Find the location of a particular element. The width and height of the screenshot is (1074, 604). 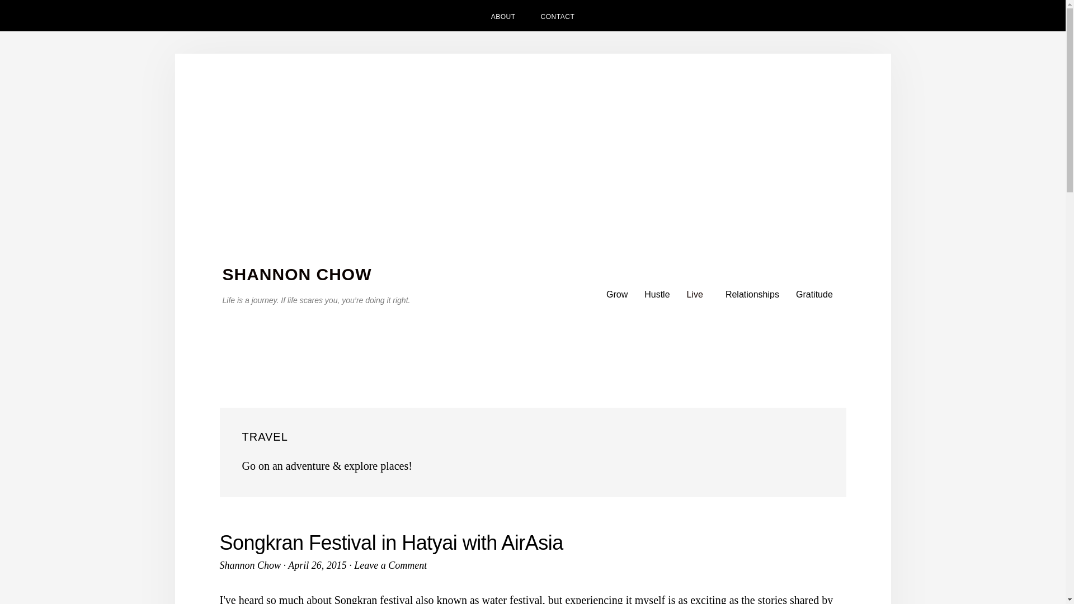

Shannon Chow is located at coordinates (249, 565).